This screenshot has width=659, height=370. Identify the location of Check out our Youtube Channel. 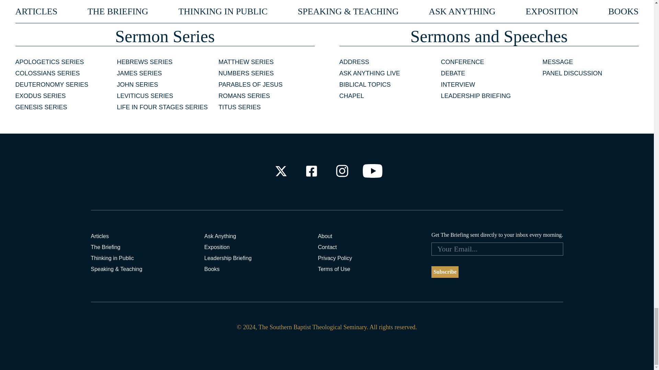
(373, 171).